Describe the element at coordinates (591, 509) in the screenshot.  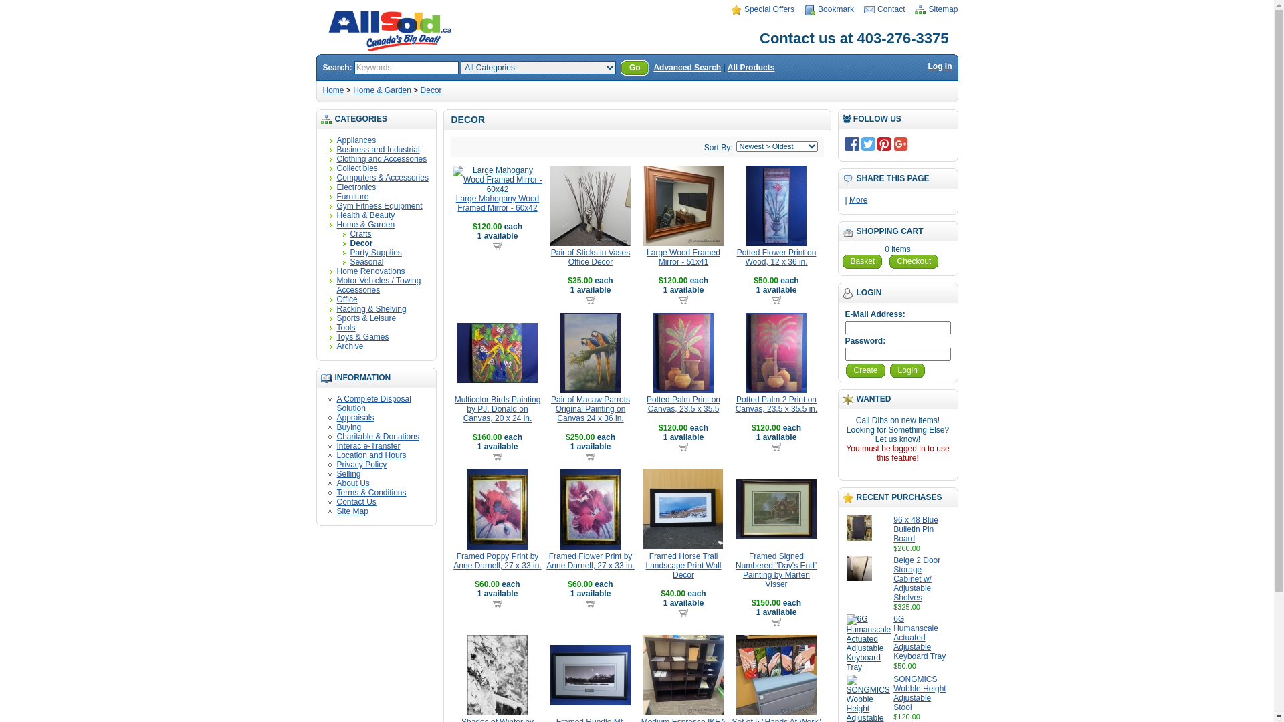
I see `Framed Flower Print by Anne Darnell, 27 x 33 in.` at that location.